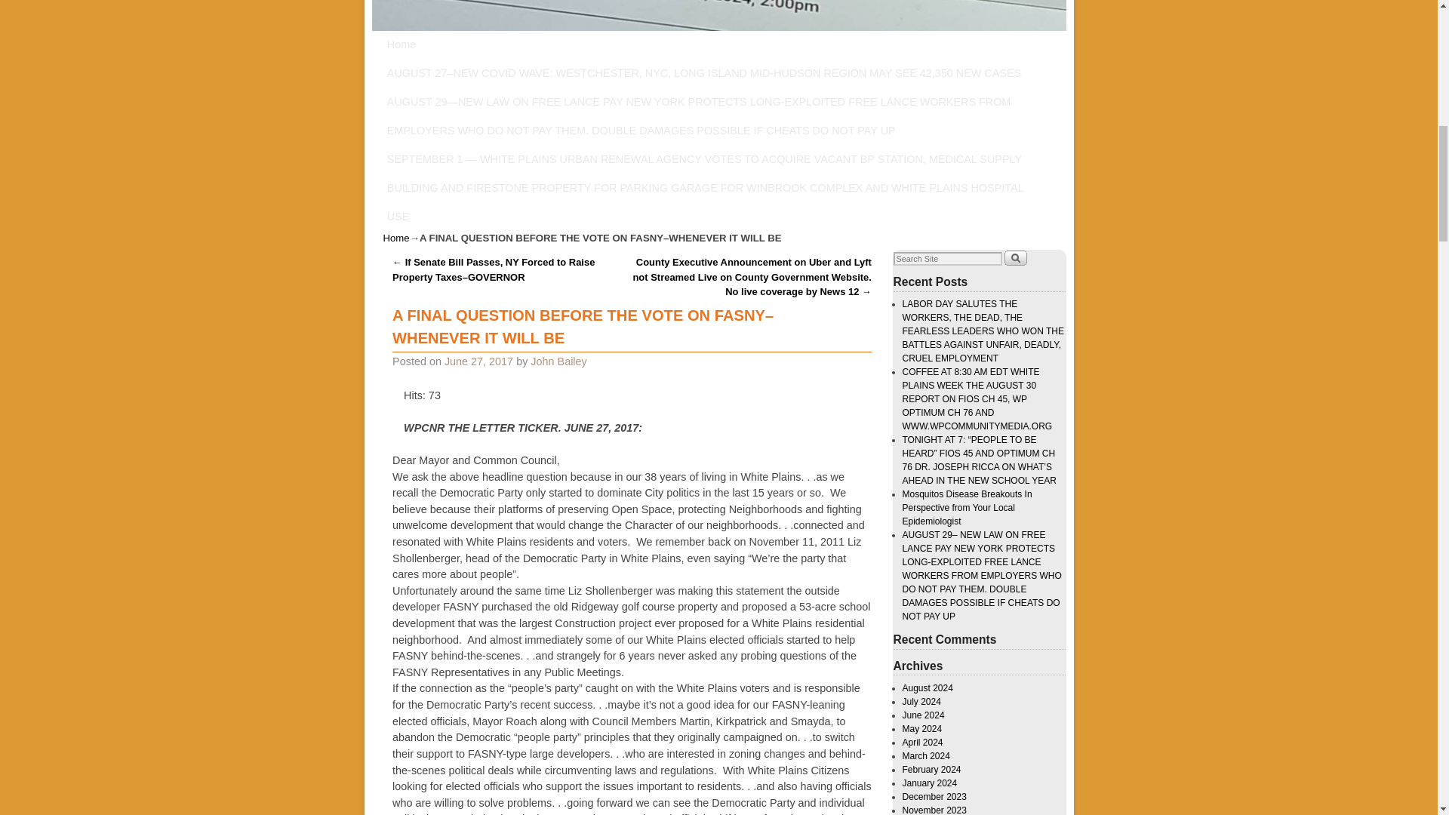 The width and height of the screenshot is (1449, 815). Describe the element at coordinates (451, 44) in the screenshot. I see `Skip to primary content` at that location.